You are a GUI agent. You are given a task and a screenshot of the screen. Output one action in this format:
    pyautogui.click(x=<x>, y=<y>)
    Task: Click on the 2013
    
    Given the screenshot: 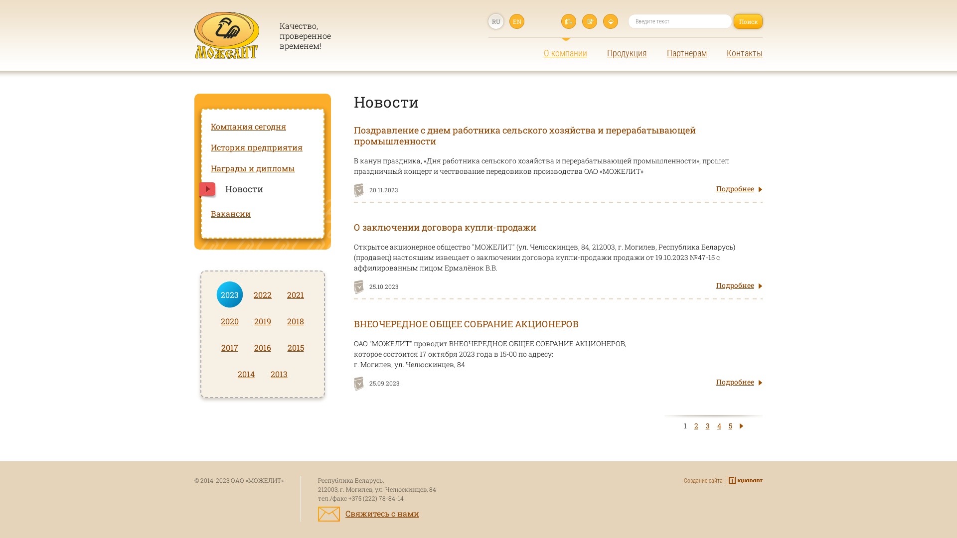 What is the action you would take?
    pyautogui.click(x=279, y=374)
    